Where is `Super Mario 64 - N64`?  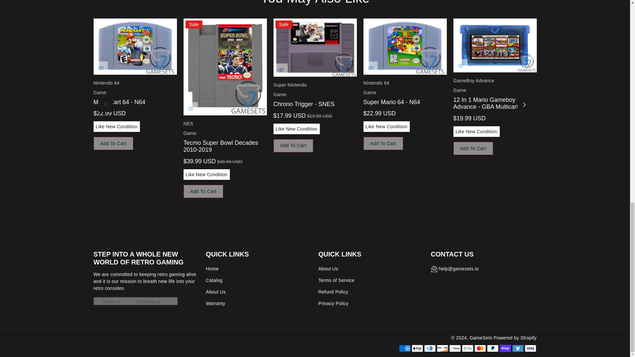 Super Mario 64 - N64 is located at coordinates (405, 46).